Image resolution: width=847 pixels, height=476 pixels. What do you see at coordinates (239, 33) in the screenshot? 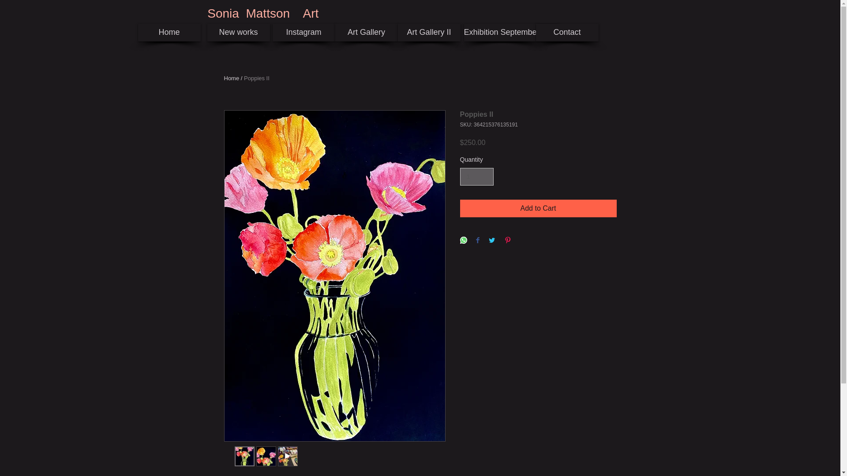
I see `New works` at bounding box center [239, 33].